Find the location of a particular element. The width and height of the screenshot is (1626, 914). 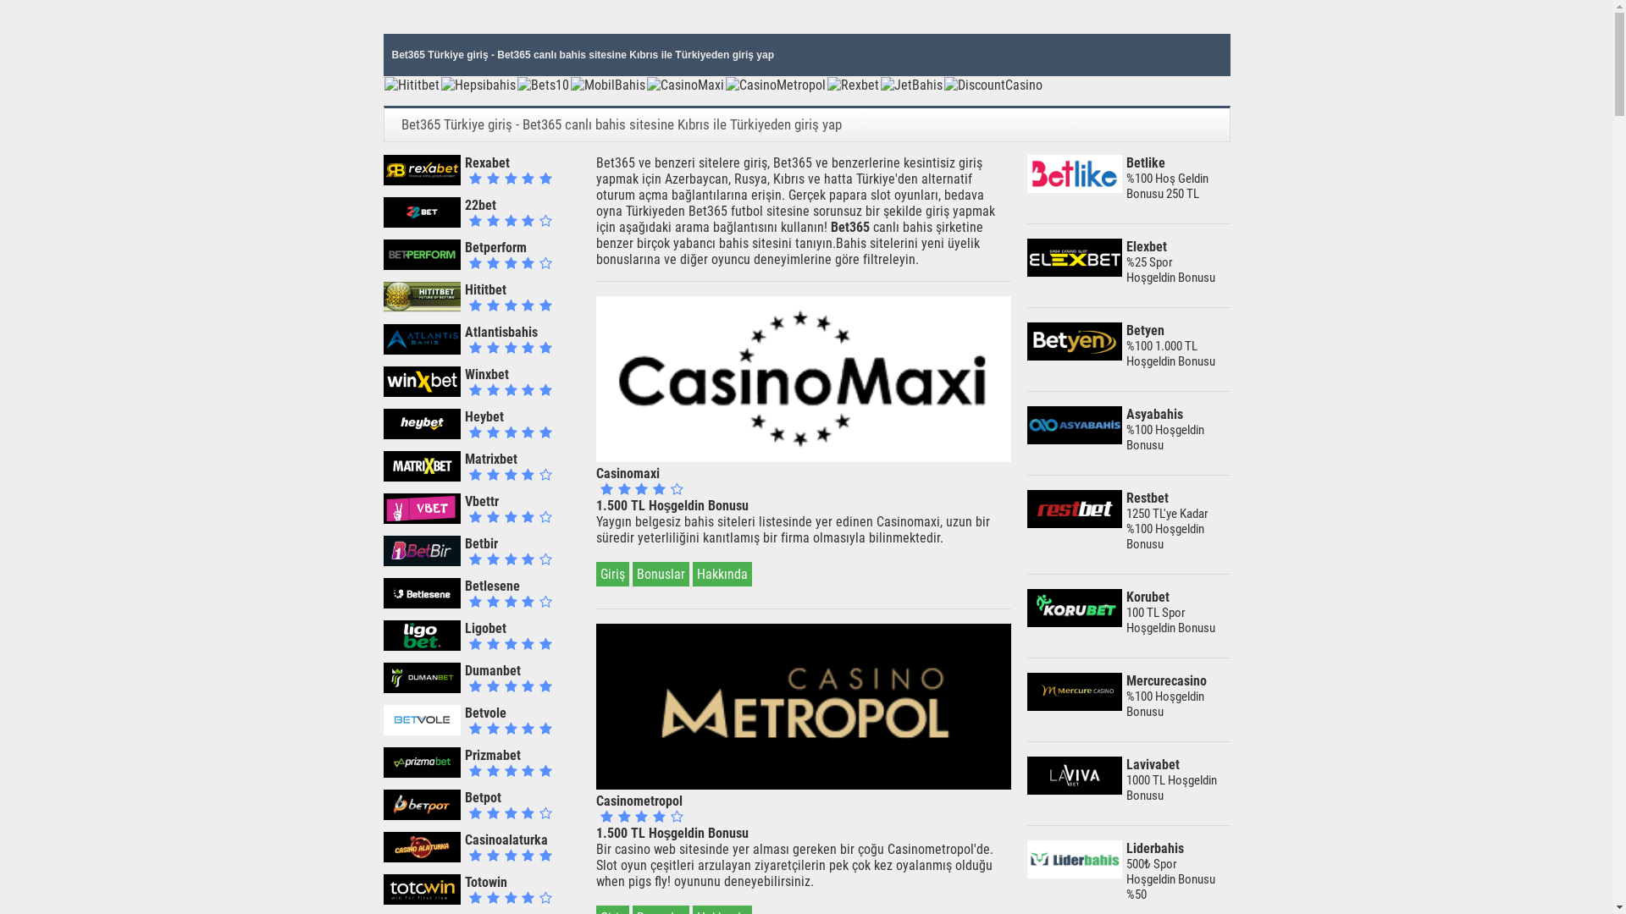

Asyabahis is located at coordinates (1074, 440).